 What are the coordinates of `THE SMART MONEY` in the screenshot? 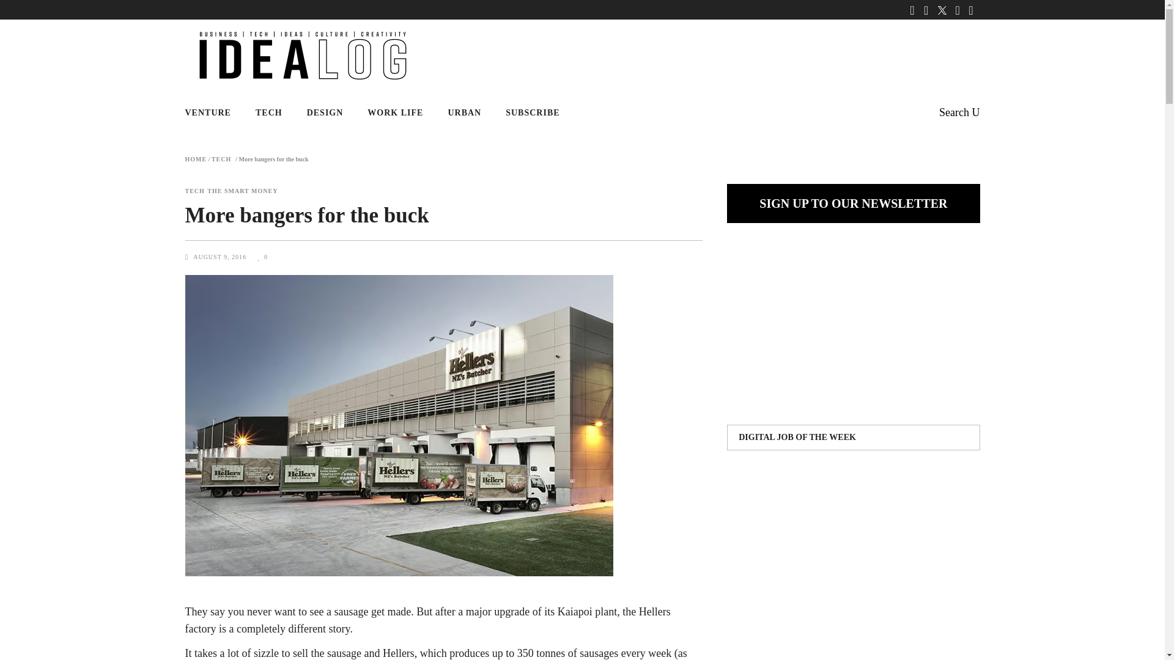 It's located at (242, 191).